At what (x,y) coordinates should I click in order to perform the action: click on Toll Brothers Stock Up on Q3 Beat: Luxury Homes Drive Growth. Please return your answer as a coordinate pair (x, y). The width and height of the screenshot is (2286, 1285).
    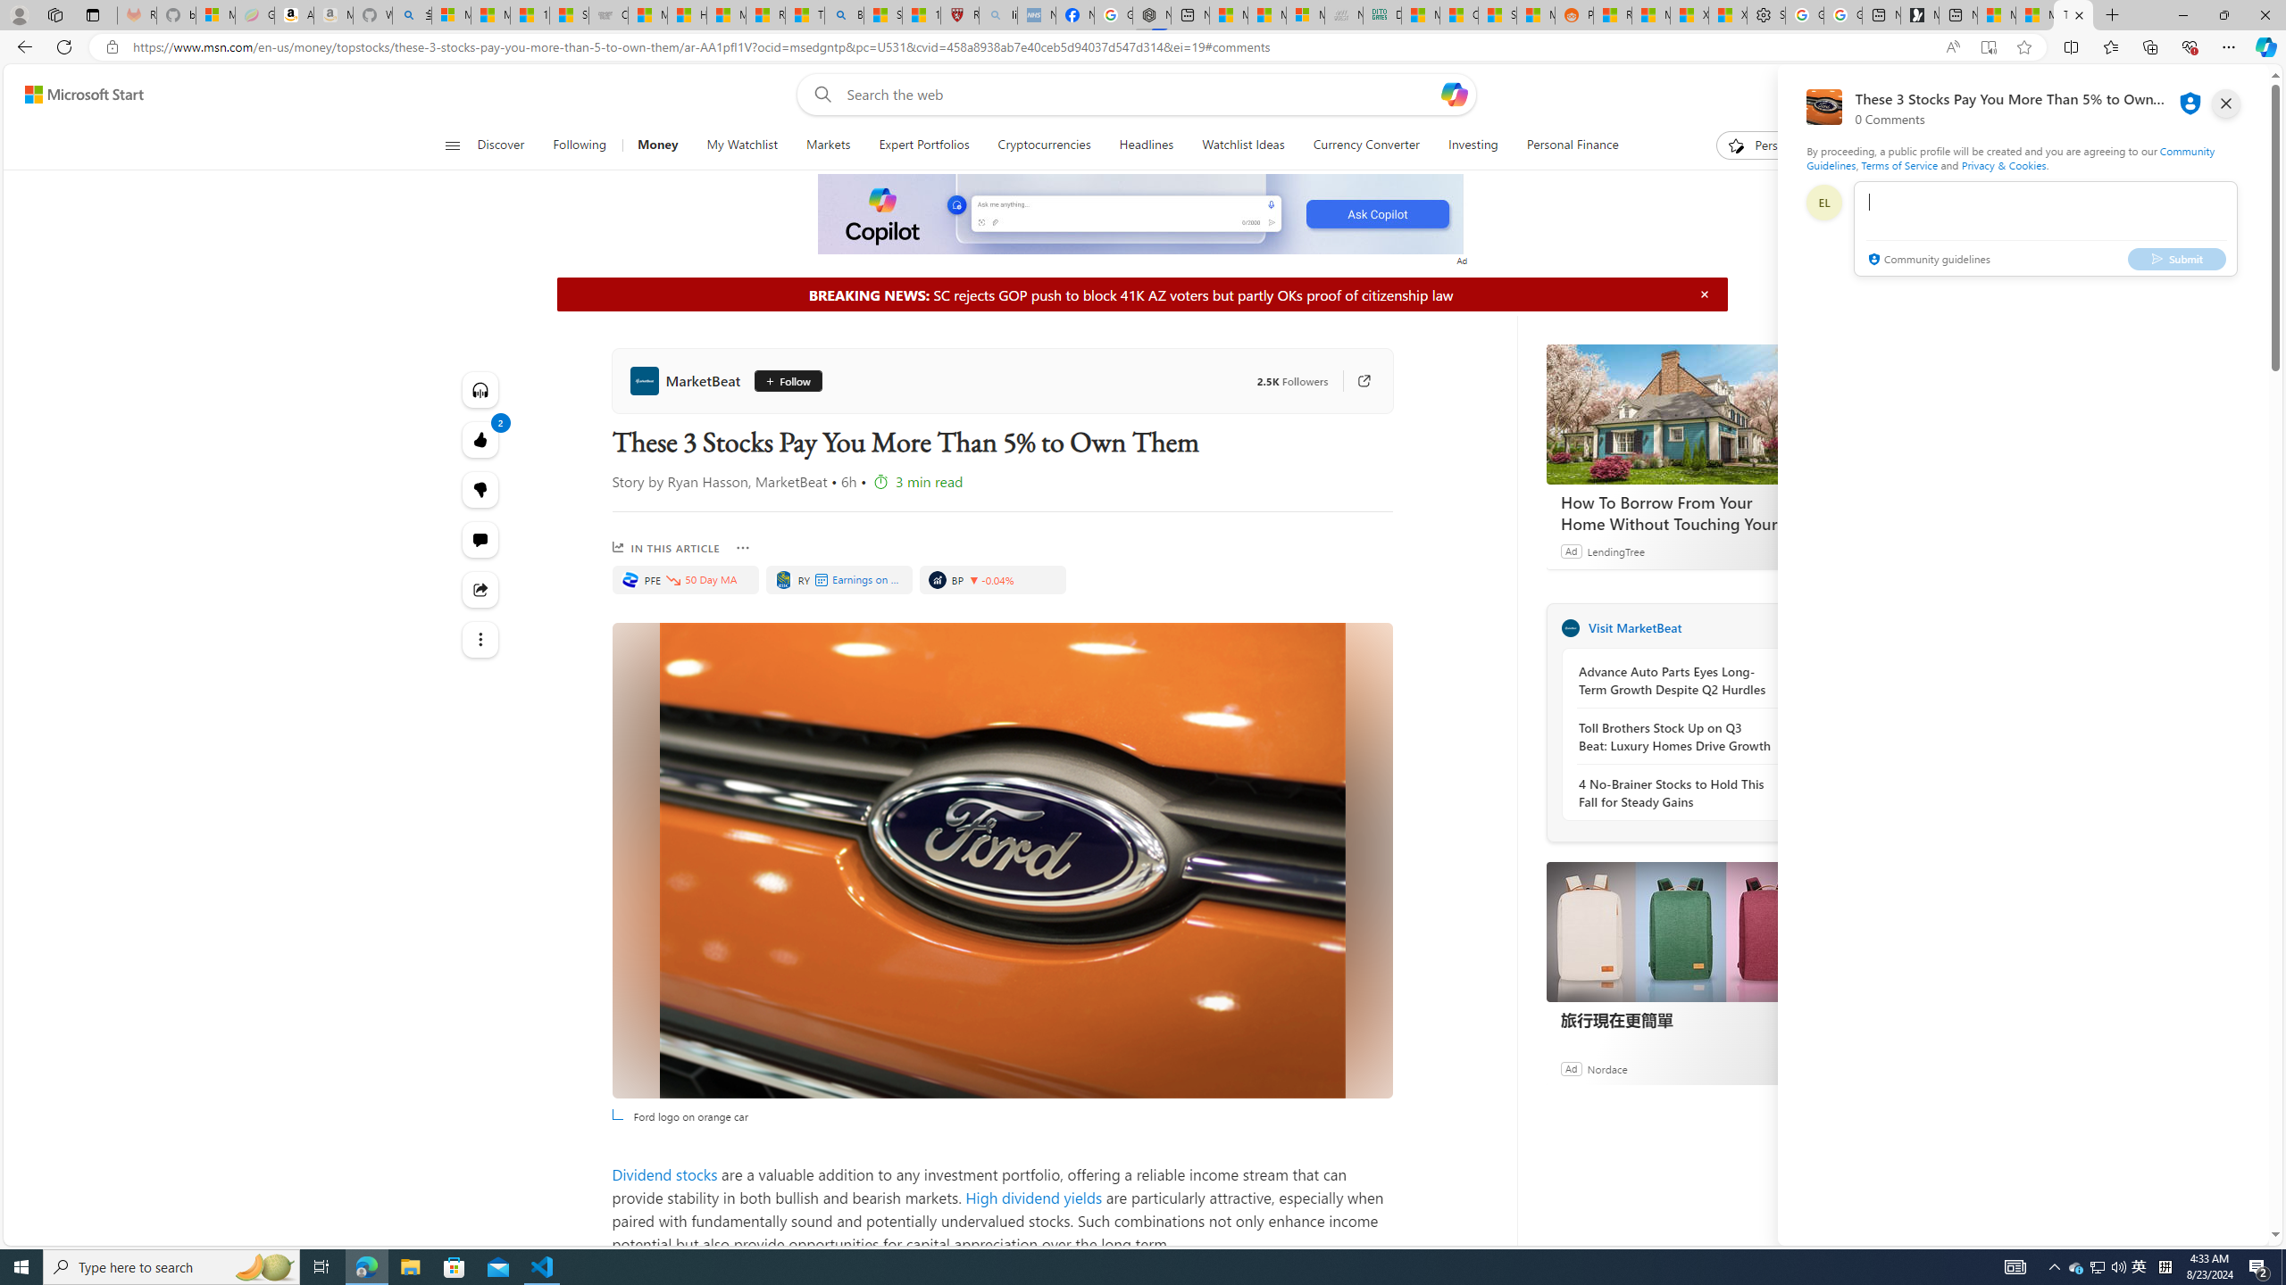
    Looking at the image, I should click on (1675, 737).